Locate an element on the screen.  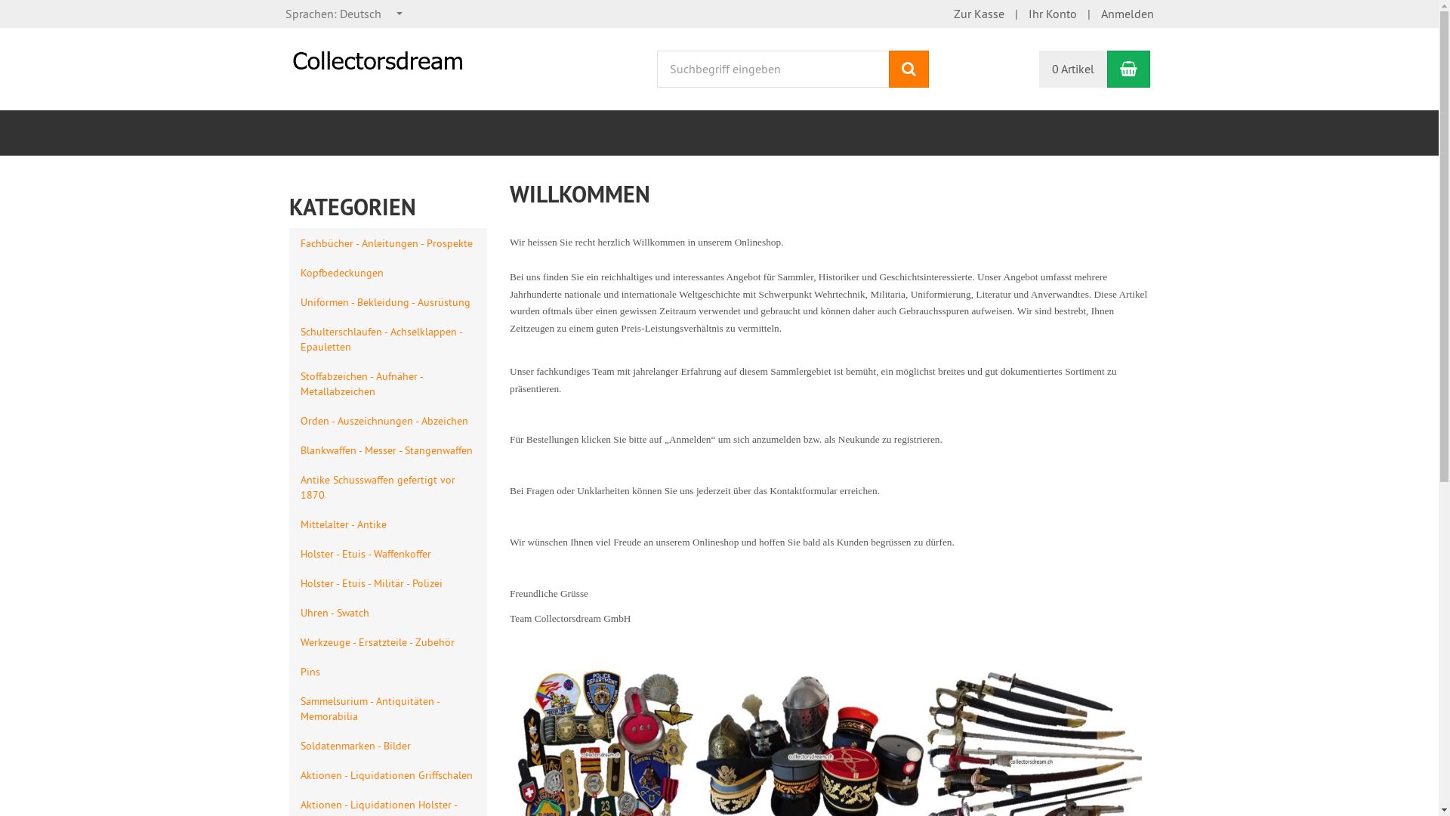
Aktionen - Liquidationen Griffschalen is located at coordinates (388, 775).